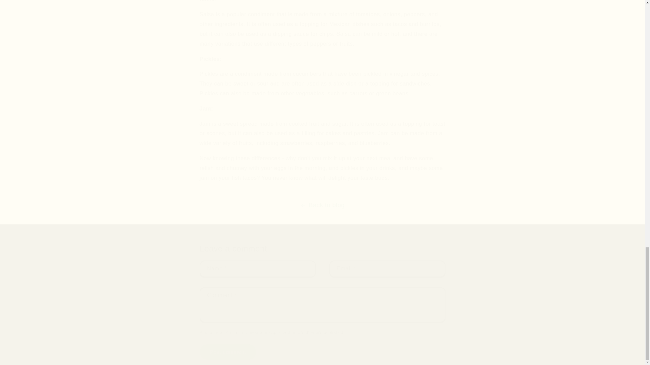 The width and height of the screenshot is (650, 365). I want to click on Post comment, so click(228, 352).